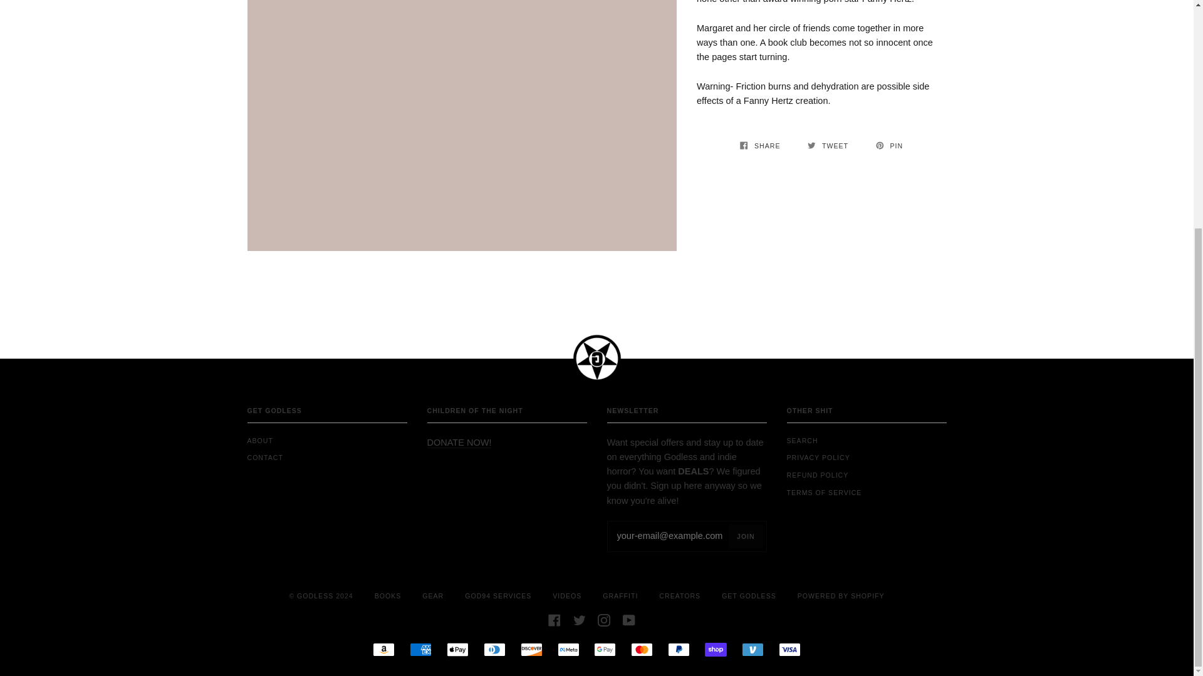  I want to click on PAYPAL, so click(678, 650).